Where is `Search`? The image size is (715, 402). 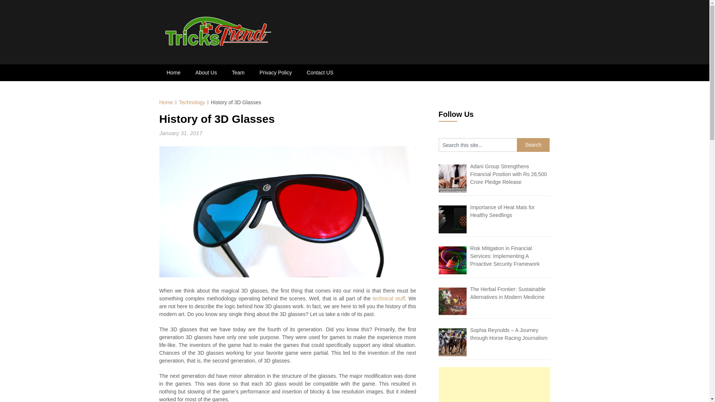 Search is located at coordinates (533, 145).